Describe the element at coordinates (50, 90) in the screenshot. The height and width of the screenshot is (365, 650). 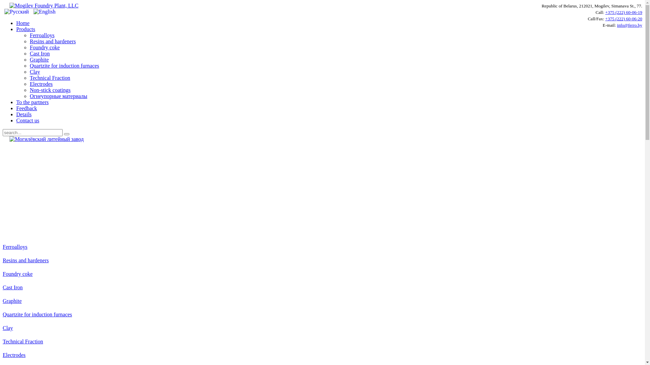
I see `Non-stick coatings` at that location.